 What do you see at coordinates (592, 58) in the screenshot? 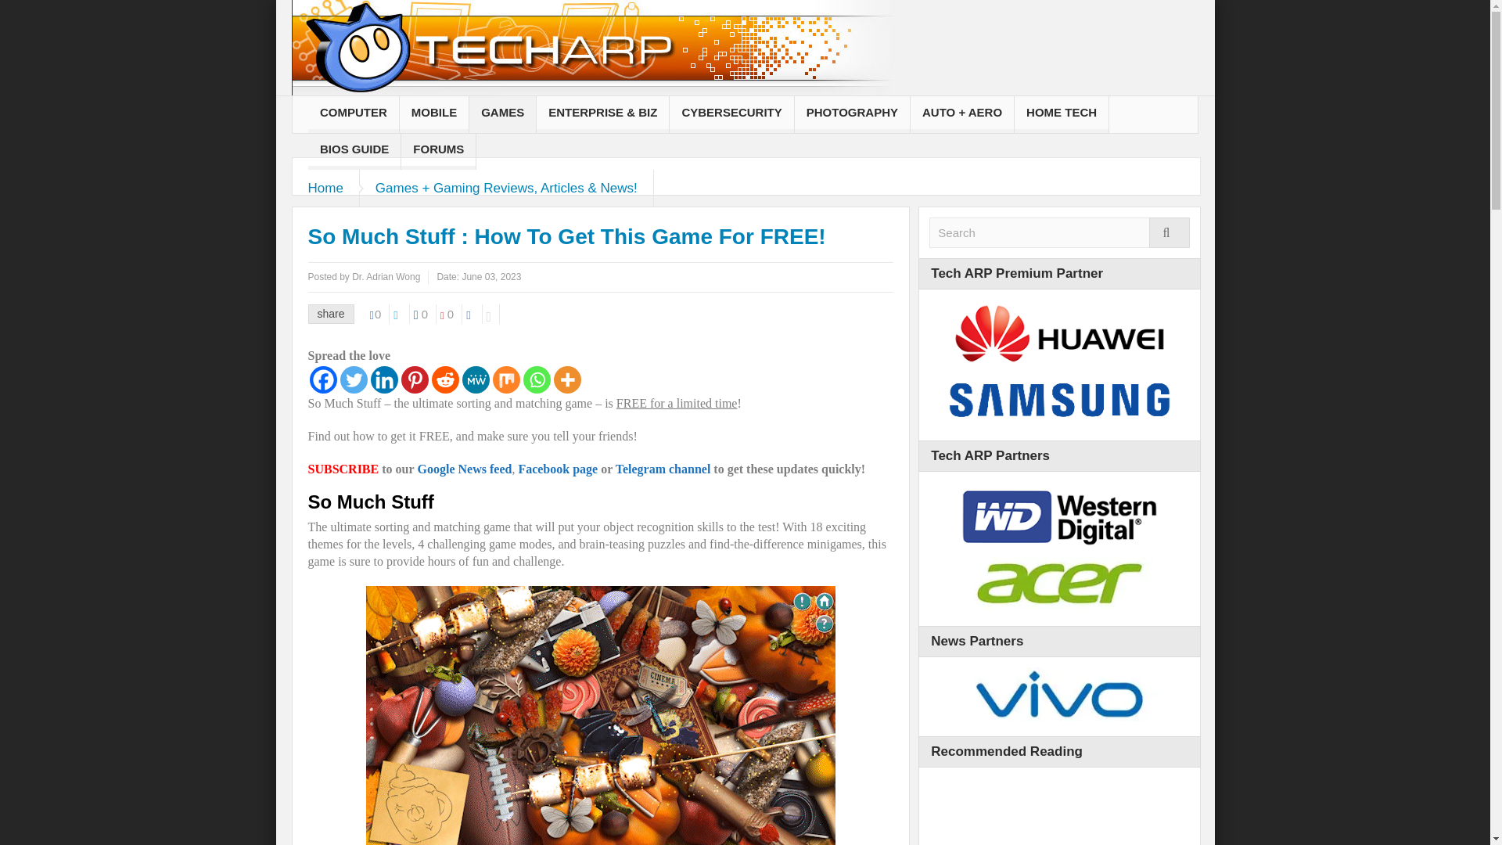
I see `Tech ARP` at bounding box center [592, 58].